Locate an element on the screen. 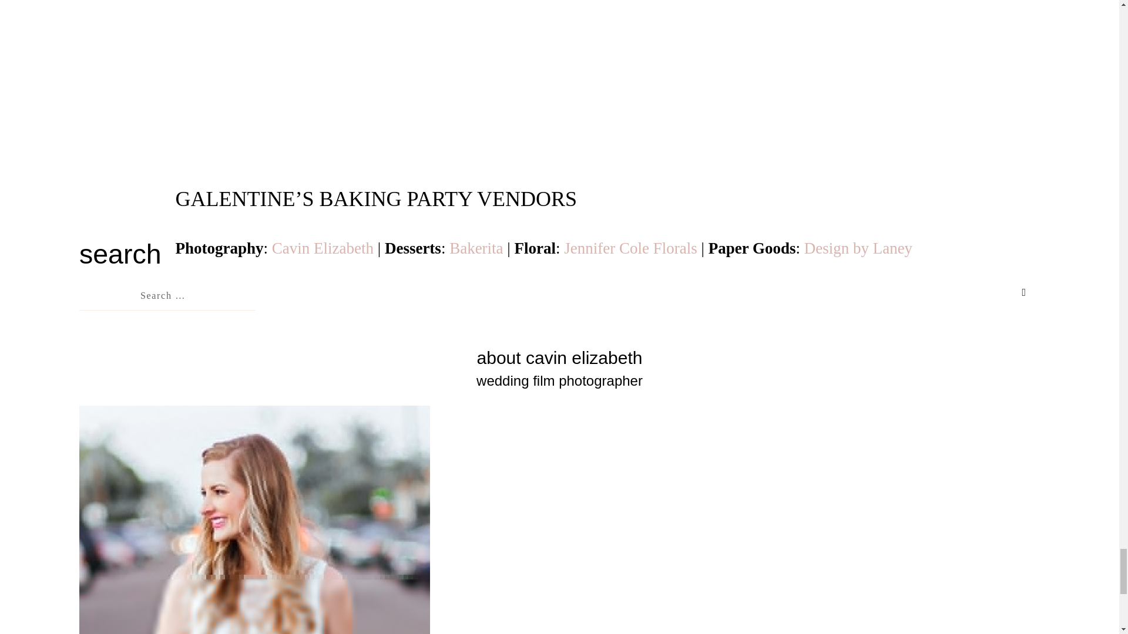 This screenshot has width=1128, height=634. Bakerita is located at coordinates (476, 248).